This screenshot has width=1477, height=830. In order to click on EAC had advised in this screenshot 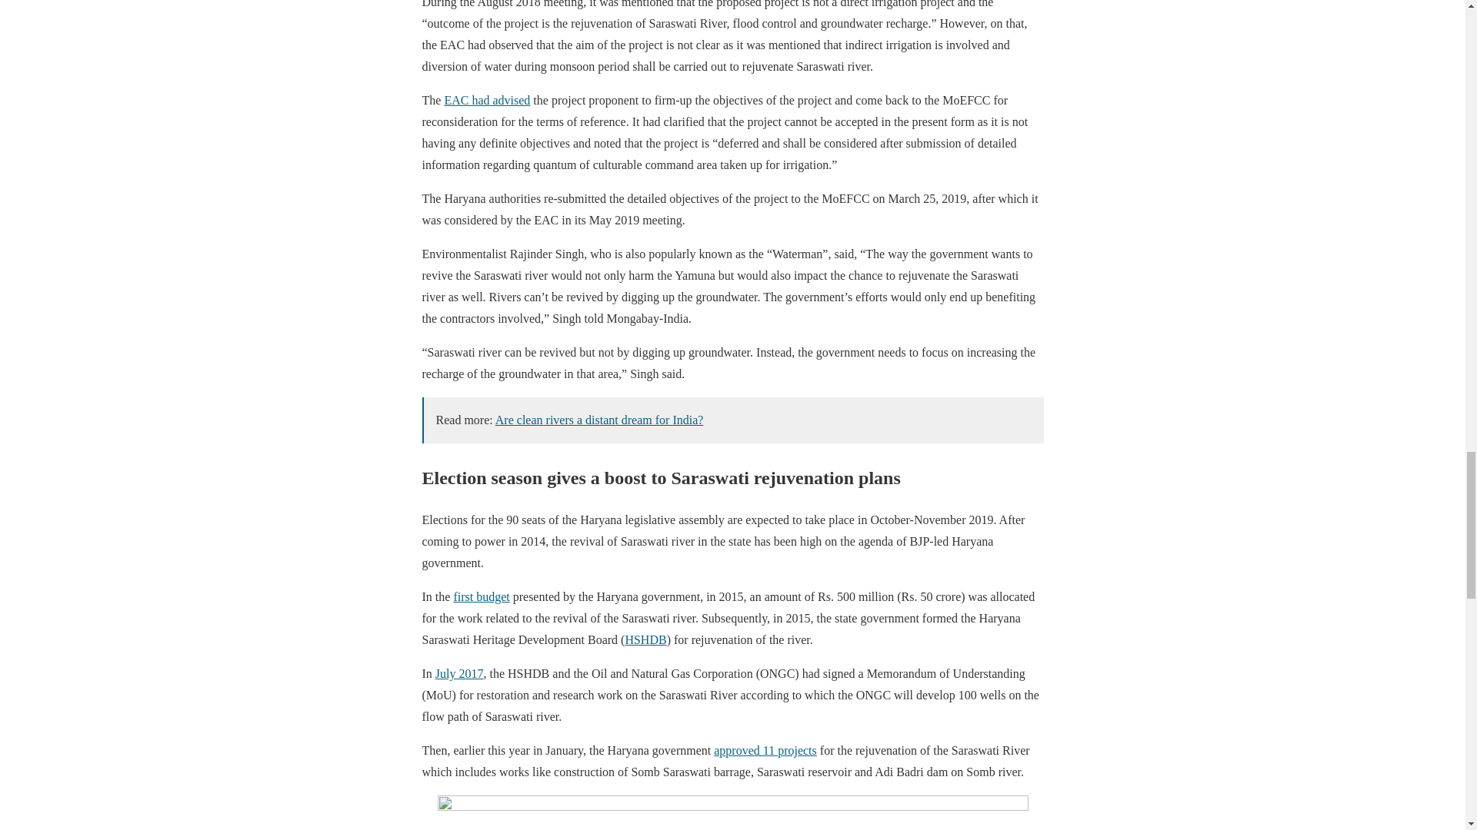, I will do `click(487, 100)`.